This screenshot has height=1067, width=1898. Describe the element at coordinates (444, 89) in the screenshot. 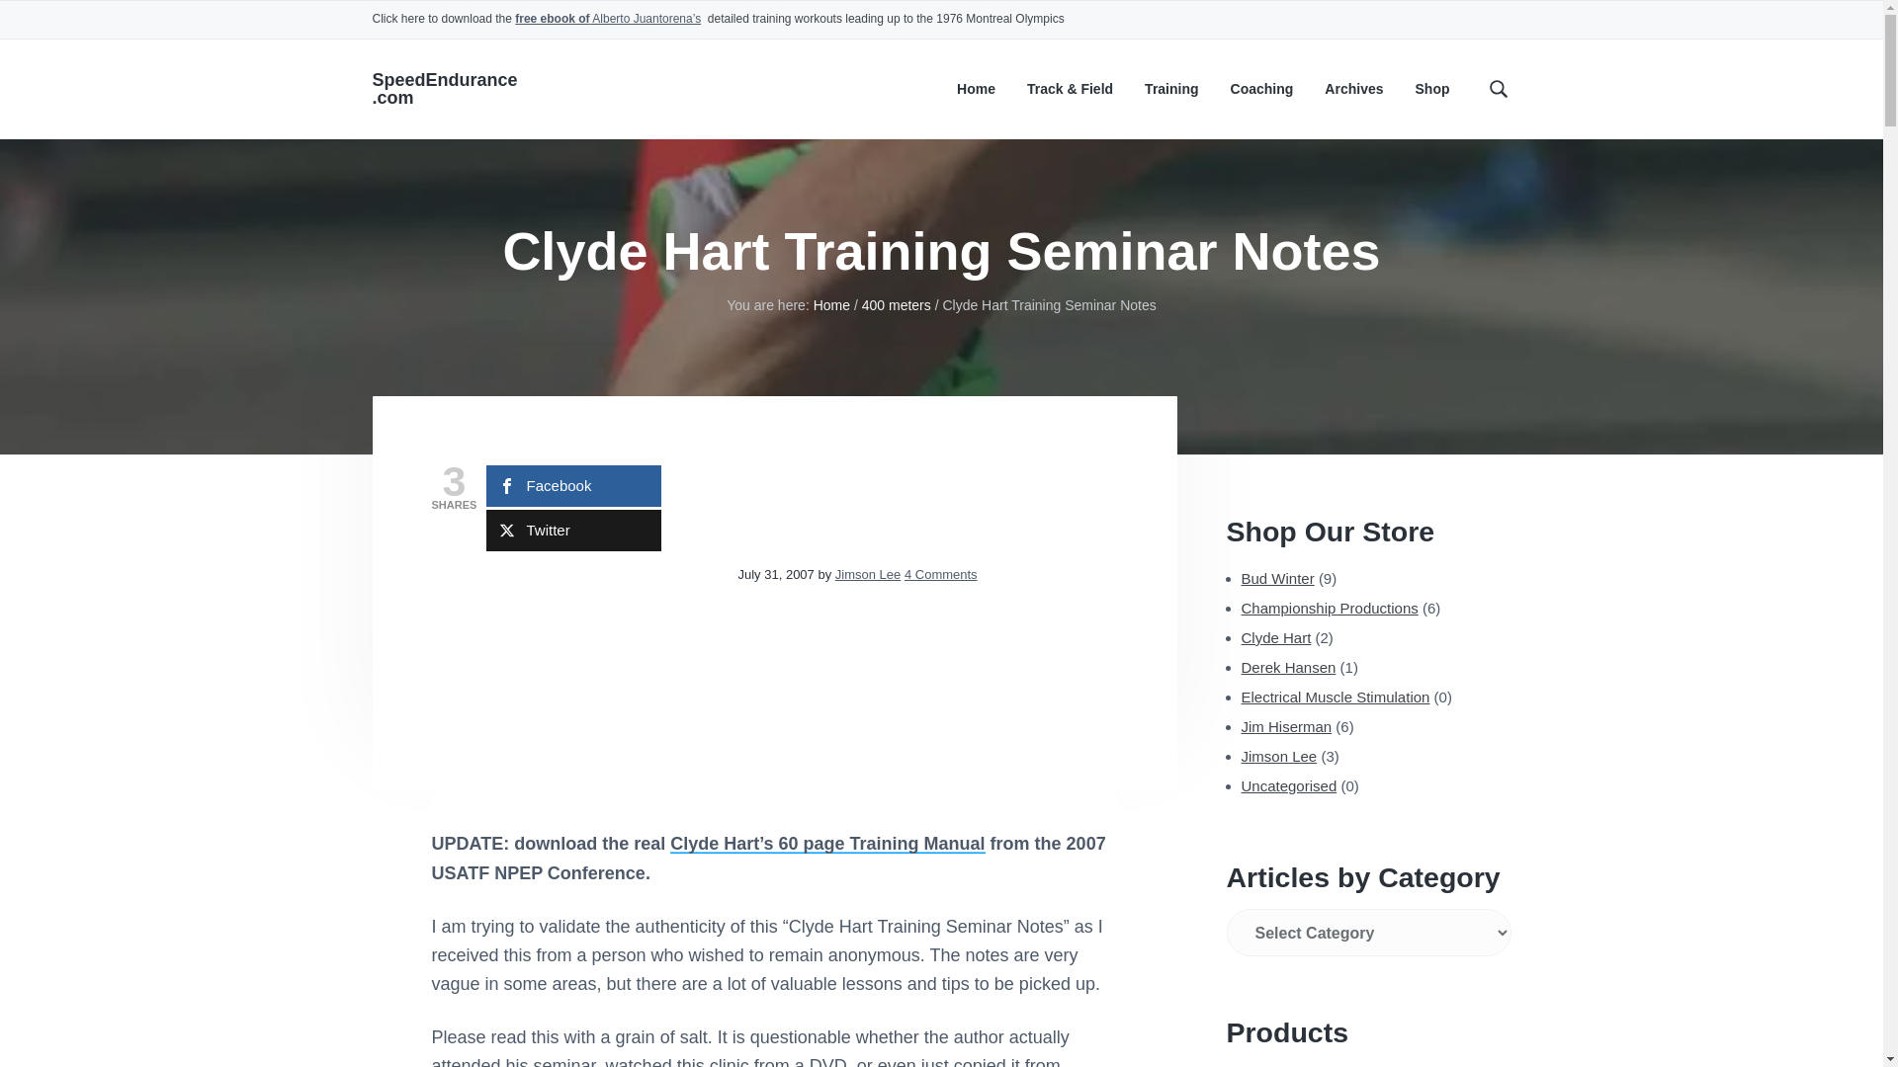

I see `SpeedEndurance.com` at that location.